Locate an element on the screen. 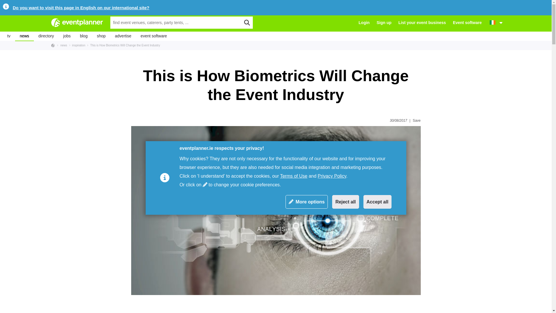  news is located at coordinates (24, 36).